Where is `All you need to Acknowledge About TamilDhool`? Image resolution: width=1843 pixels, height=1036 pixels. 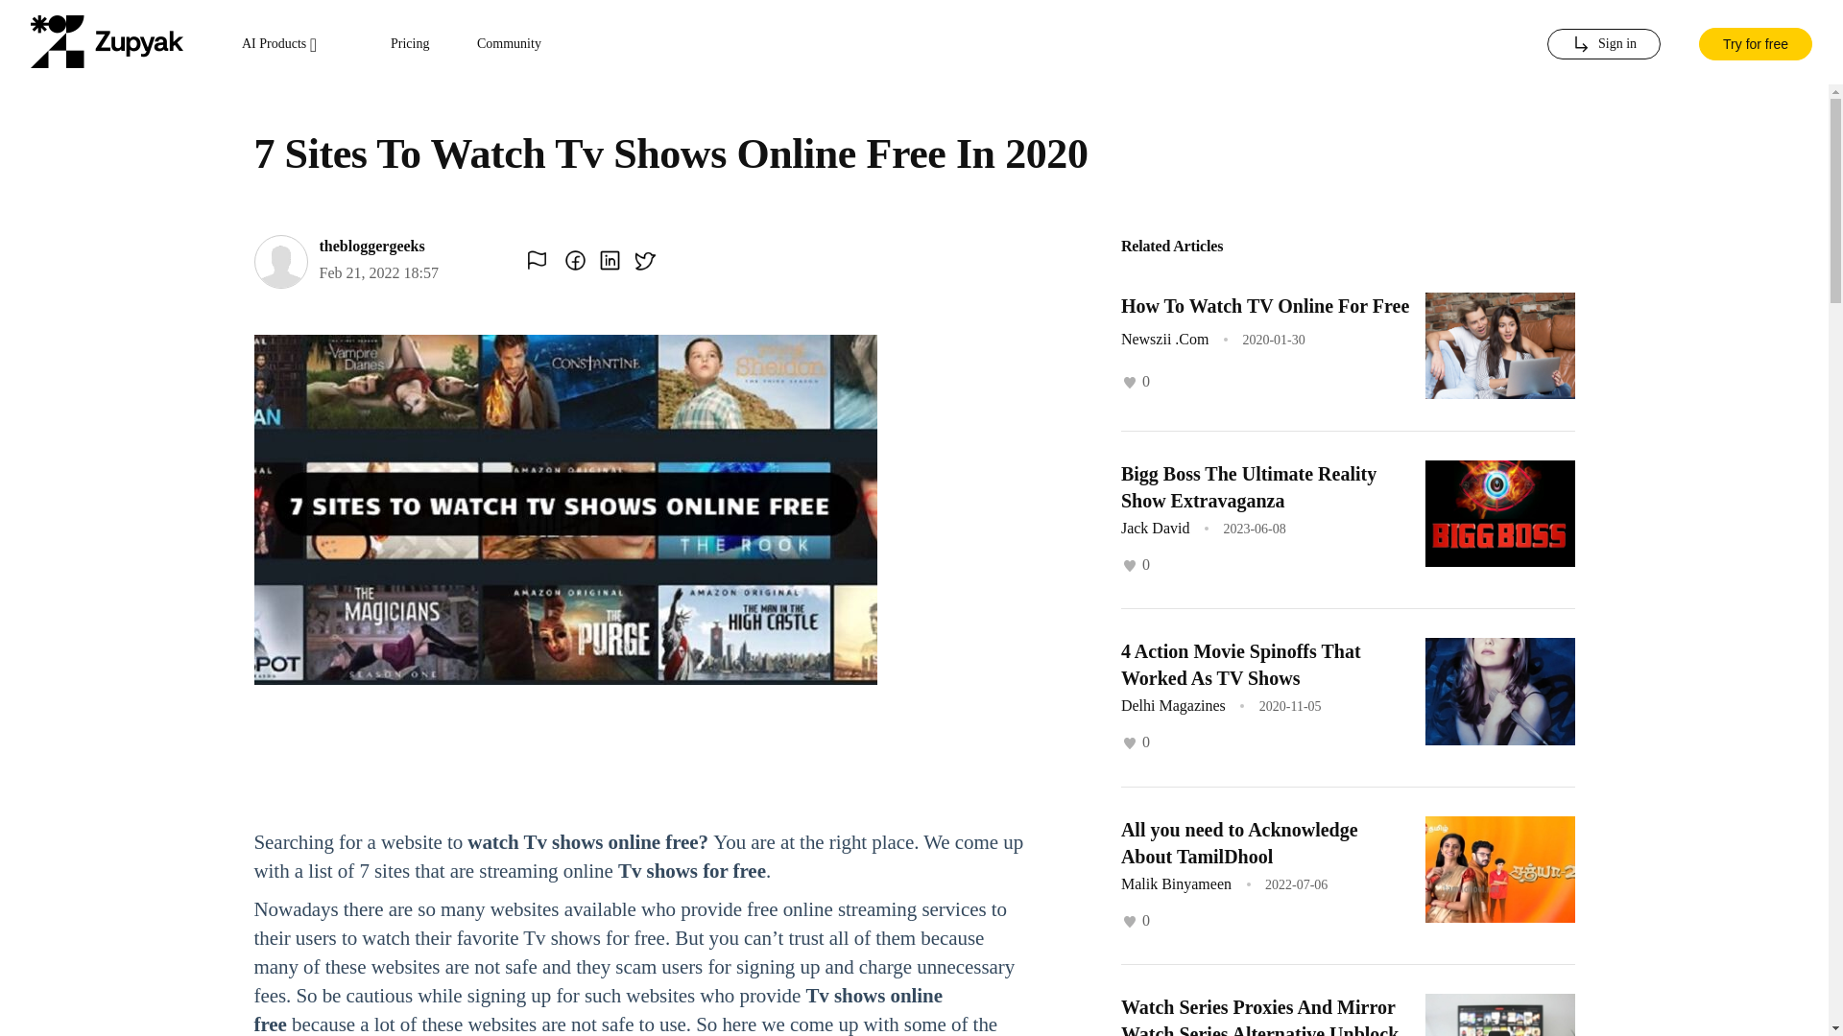
All you need to Acknowledge About TamilDhool is located at coordinates (1239, 842).